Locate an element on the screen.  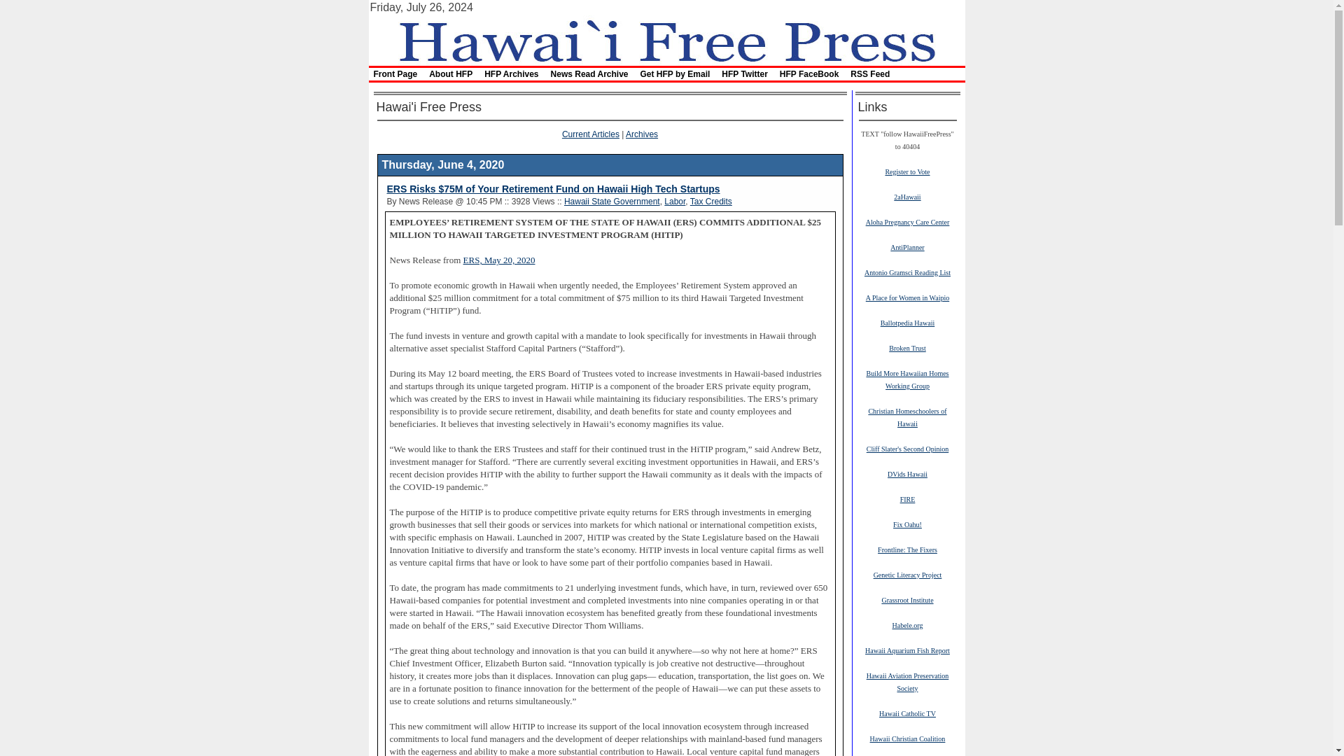
Hawaii Aviation Preservation Society is located at coordinates (907, 682).